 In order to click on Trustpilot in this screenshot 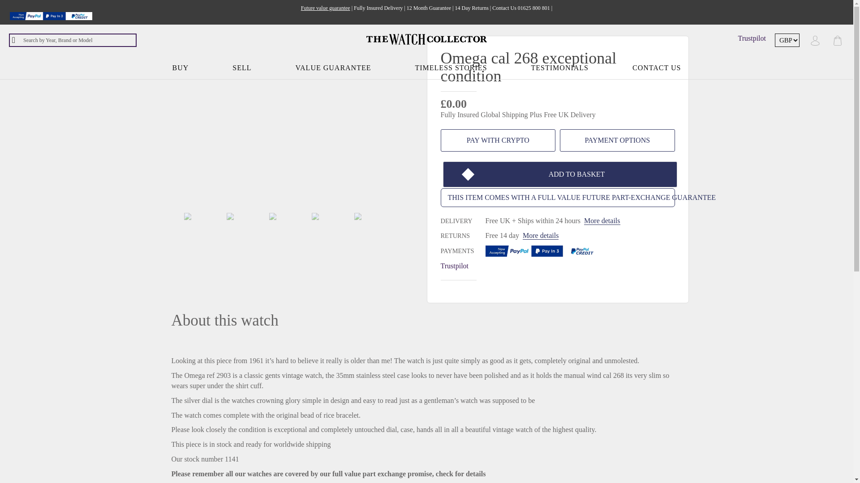, I will do `click(752, 38)`.